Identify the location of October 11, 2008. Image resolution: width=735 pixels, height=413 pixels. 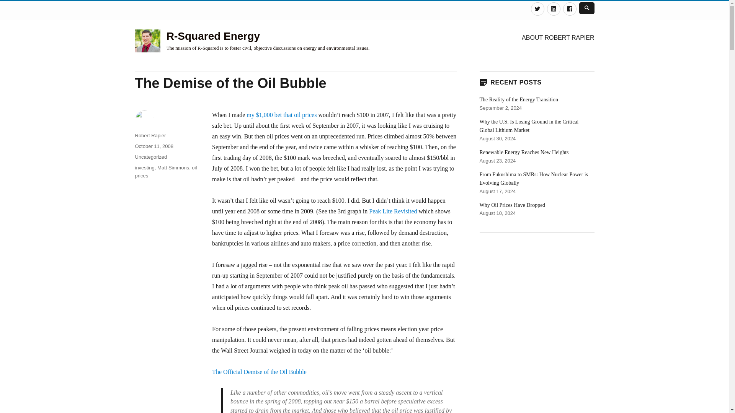
(154, 146).